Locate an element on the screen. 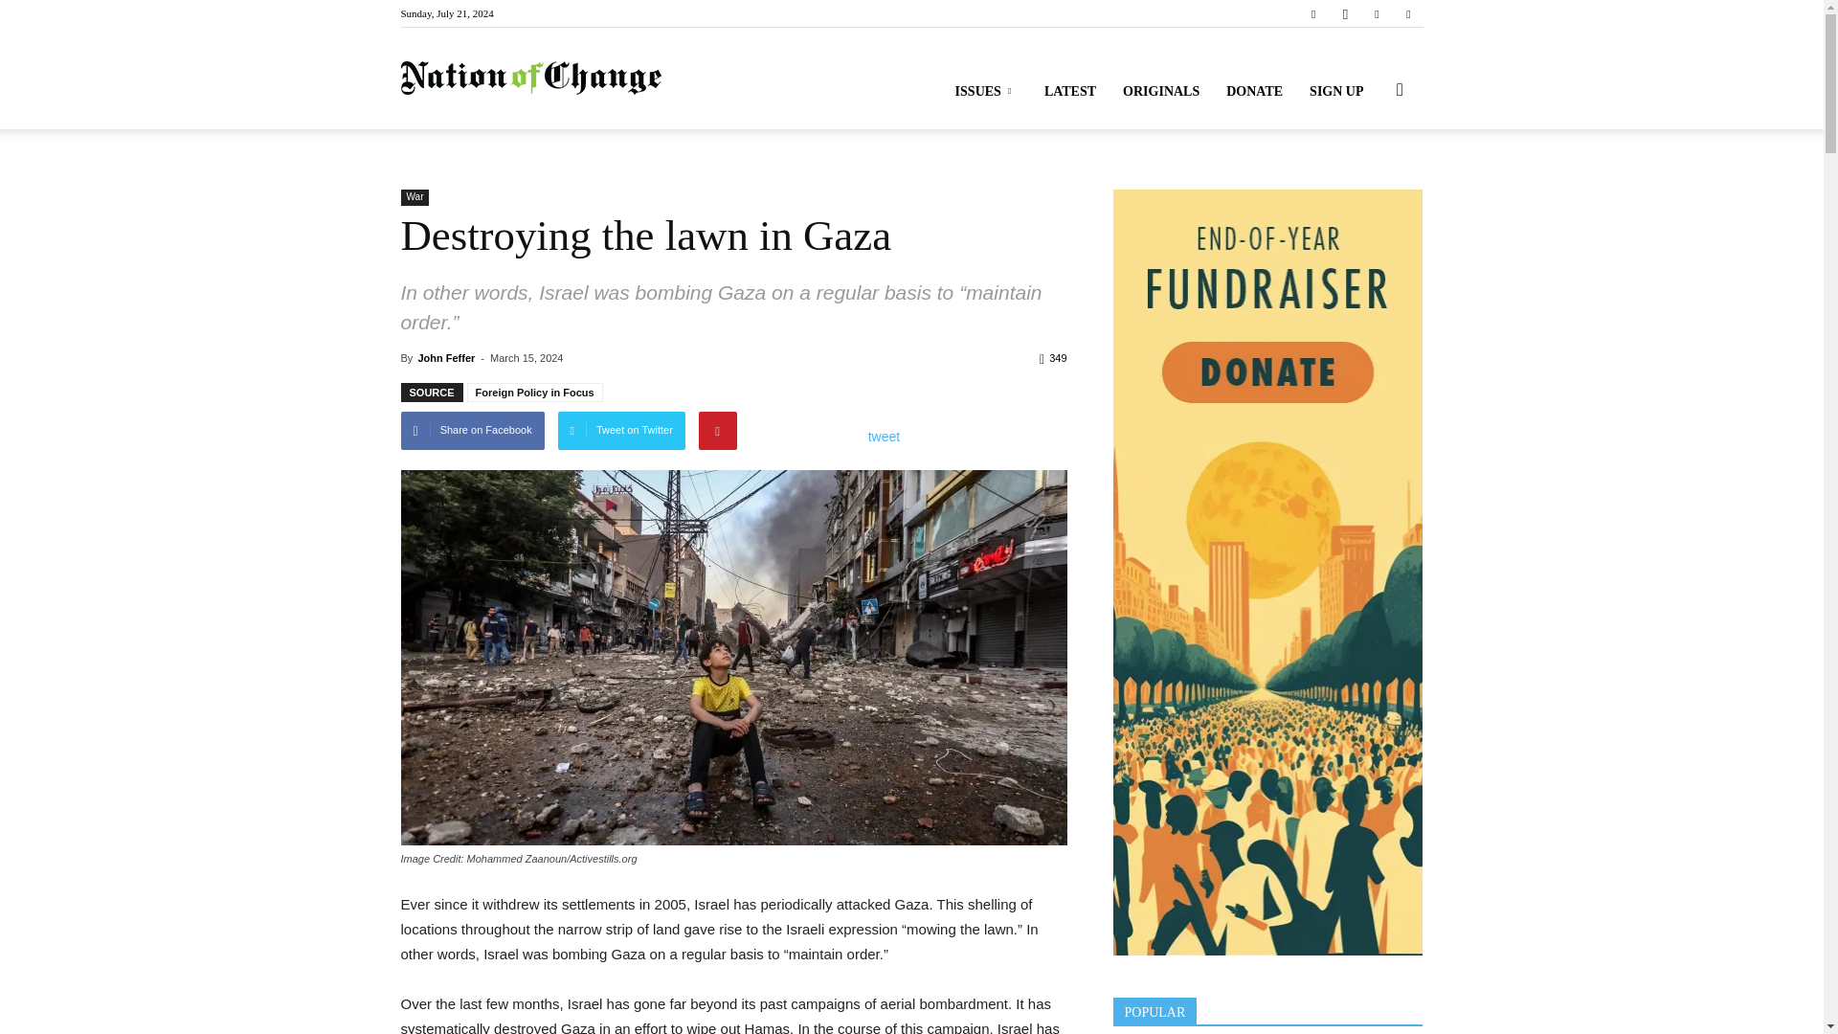  ISSUES is located at coordinates (986, 92).